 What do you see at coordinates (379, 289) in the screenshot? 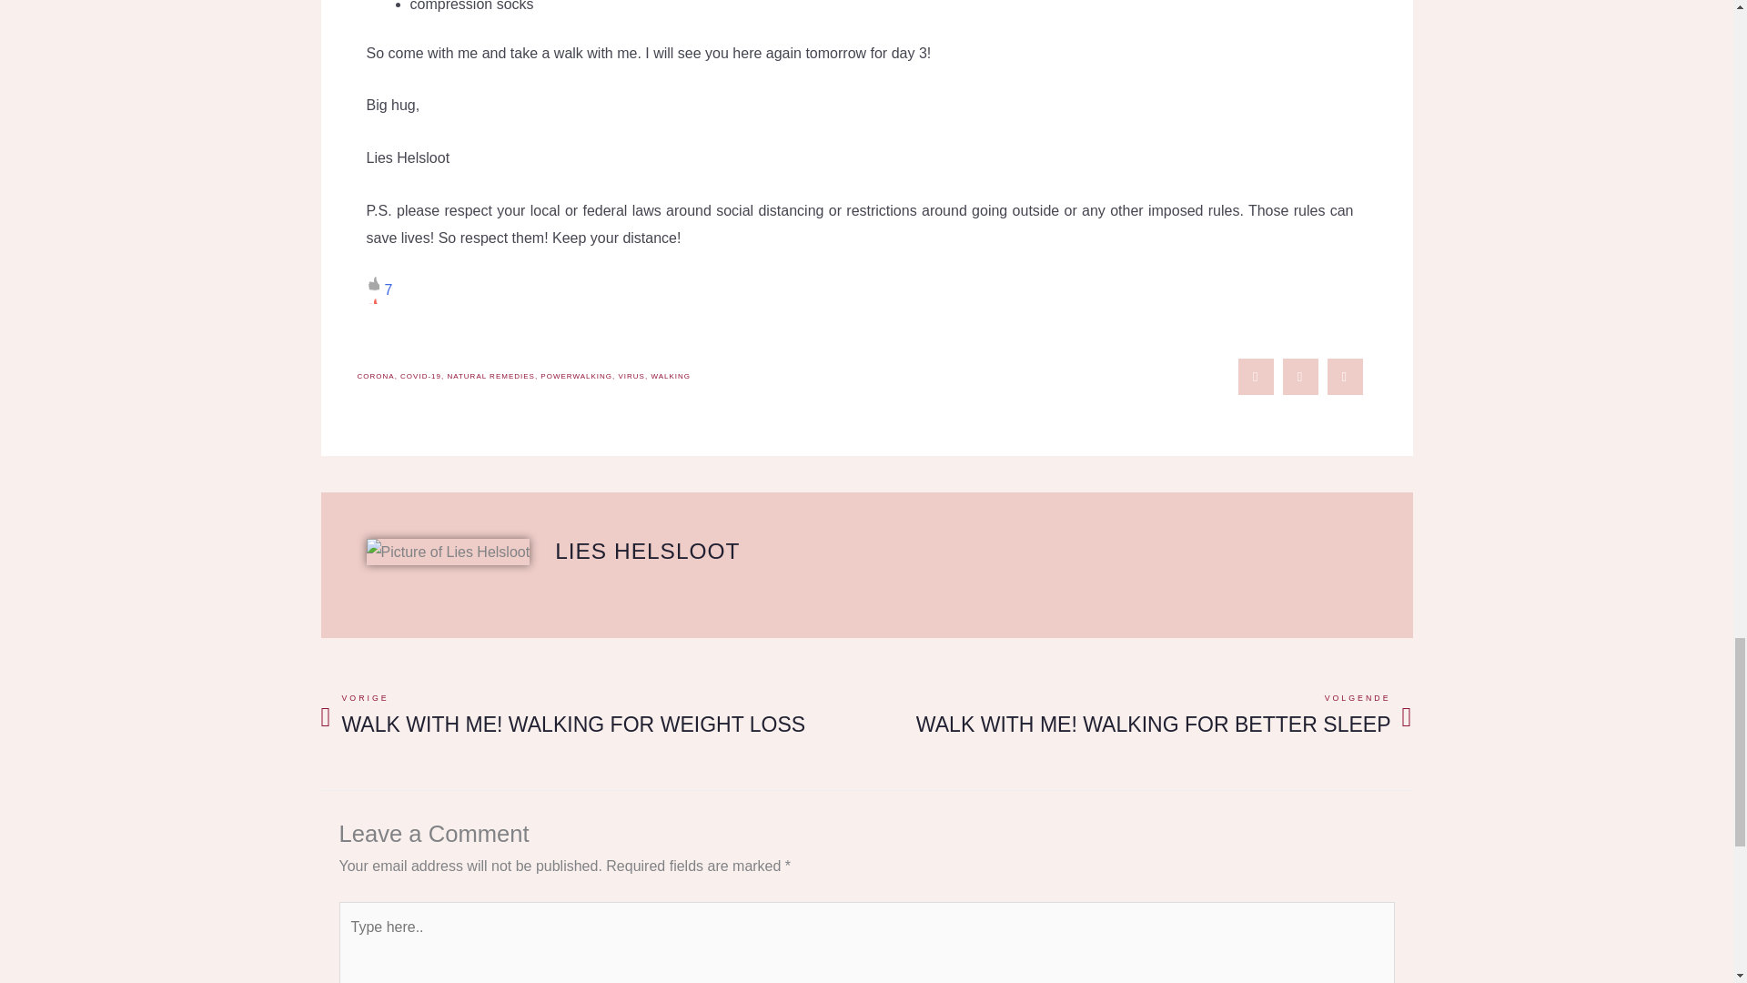
I see `Recommend this` at bounding box center [379, 289].